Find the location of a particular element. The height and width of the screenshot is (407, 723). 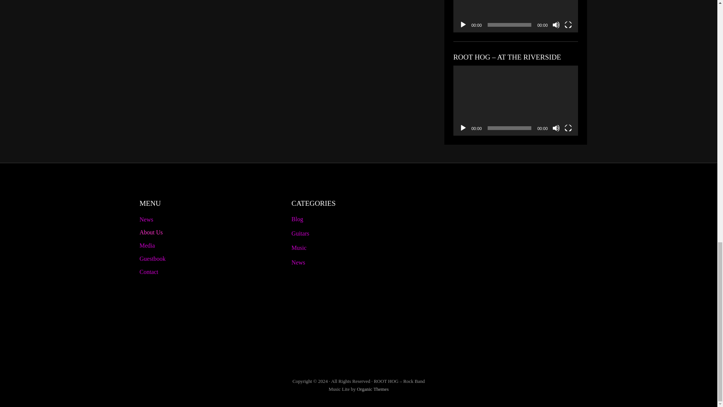

Mute is located at coordinates (556, 128).